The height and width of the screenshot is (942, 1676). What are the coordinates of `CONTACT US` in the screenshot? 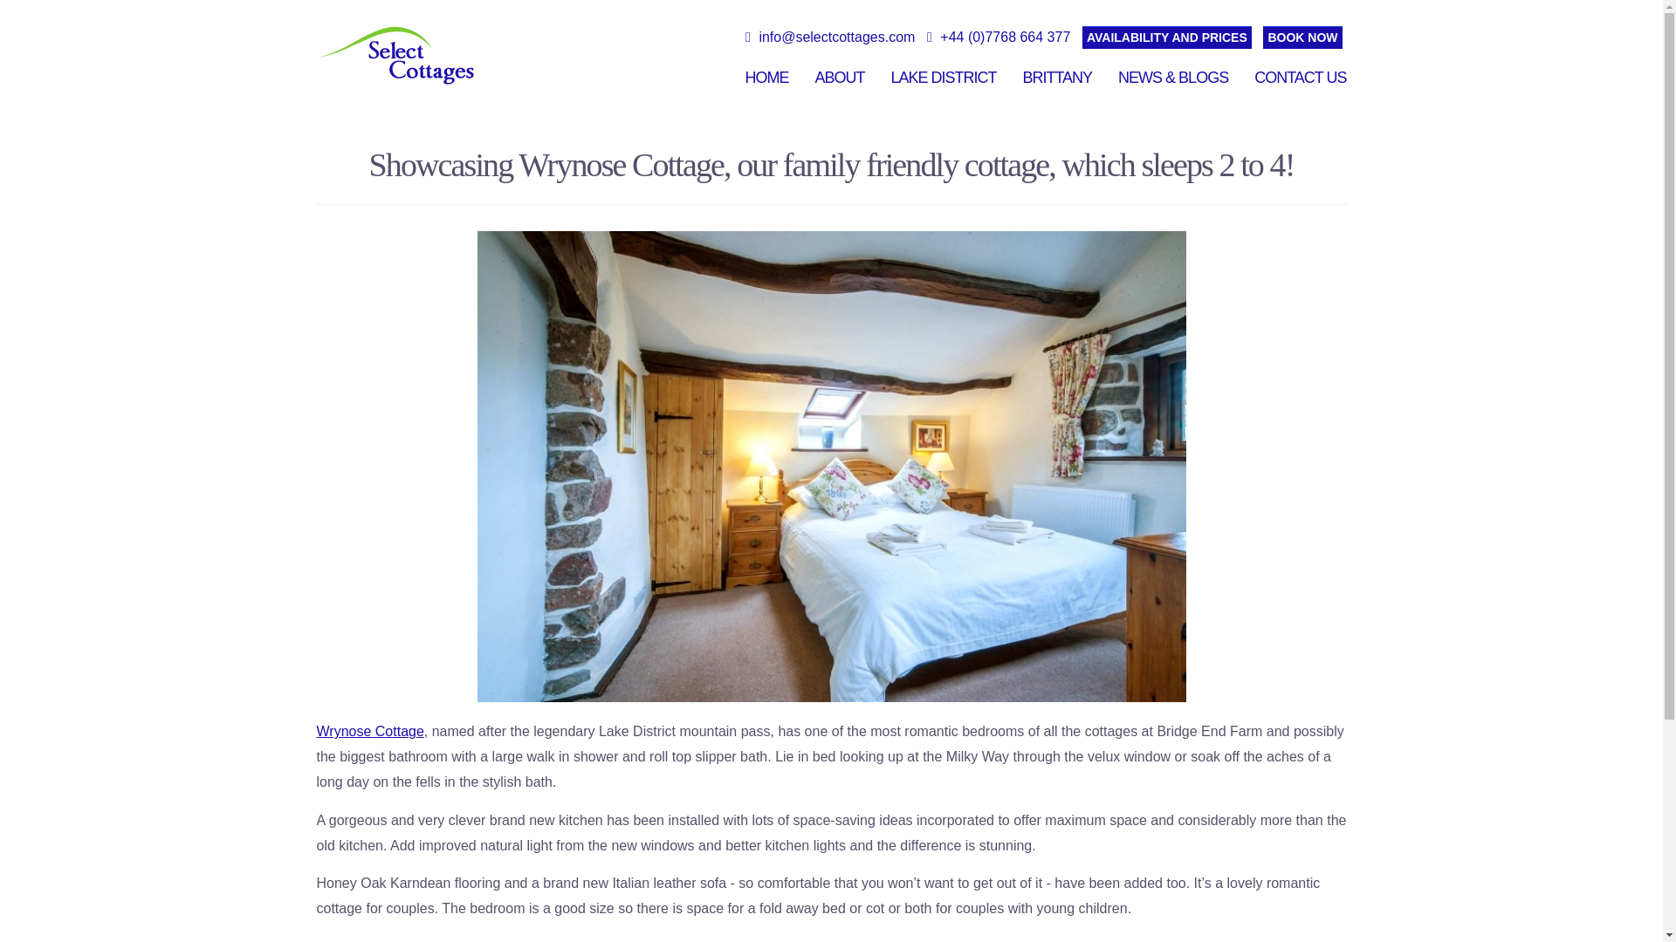 It's located at (1299, 78).